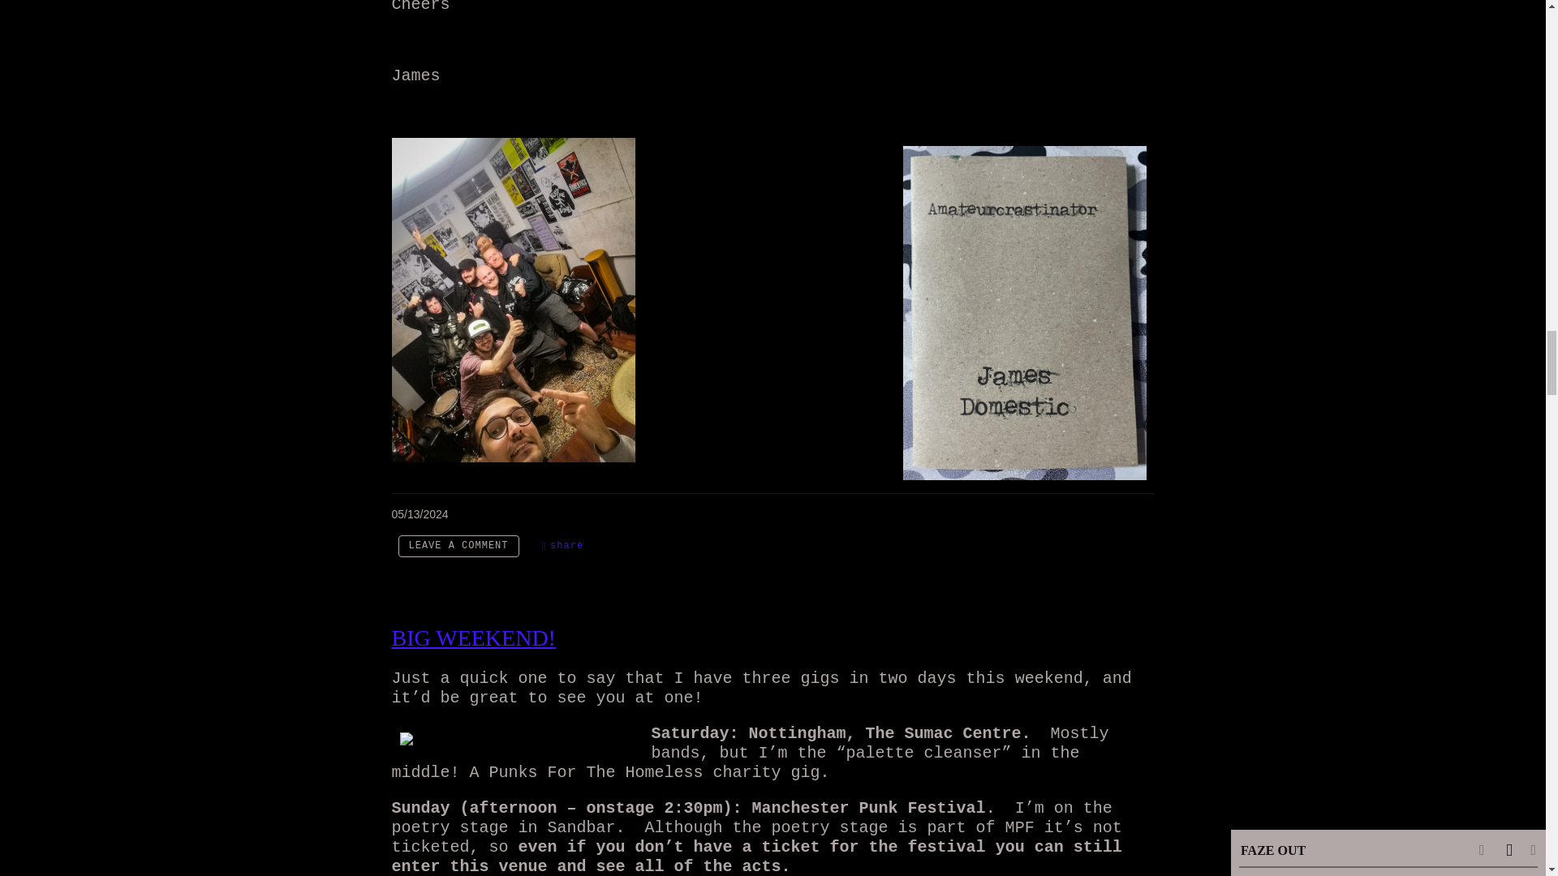 The image size is (1558, 876). Describe the element at coordinates (419, 514) in the screenshot. I see `May 13, 2024 17:35` at that location.